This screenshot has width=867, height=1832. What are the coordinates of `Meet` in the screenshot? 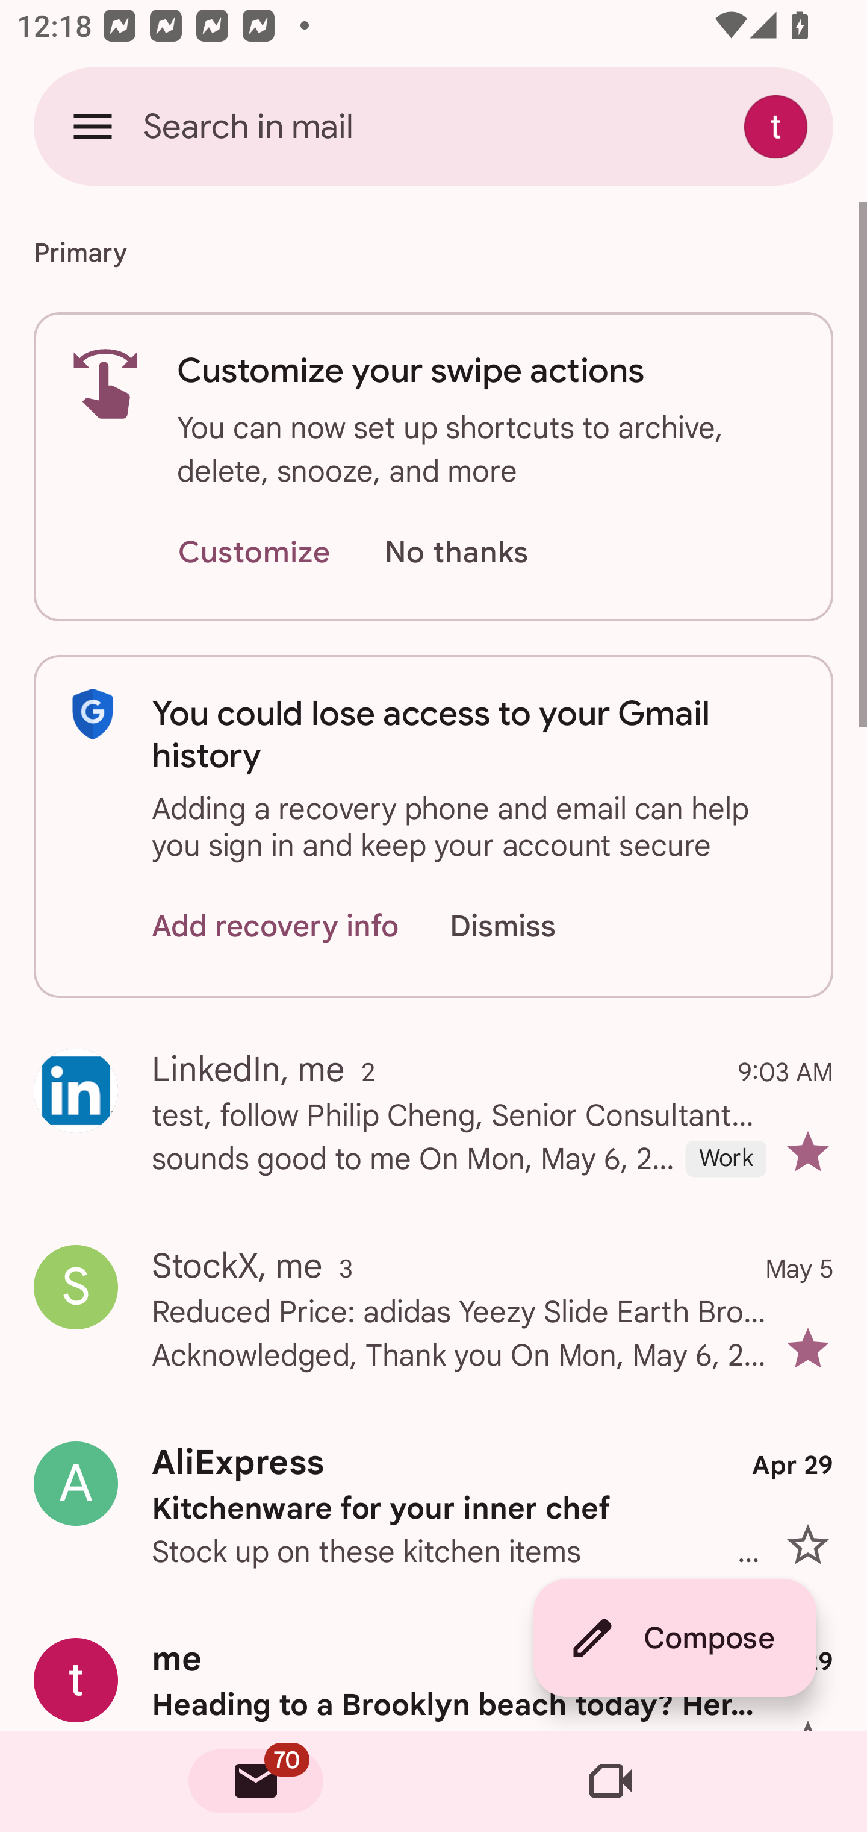 It's located at (611, 1781).